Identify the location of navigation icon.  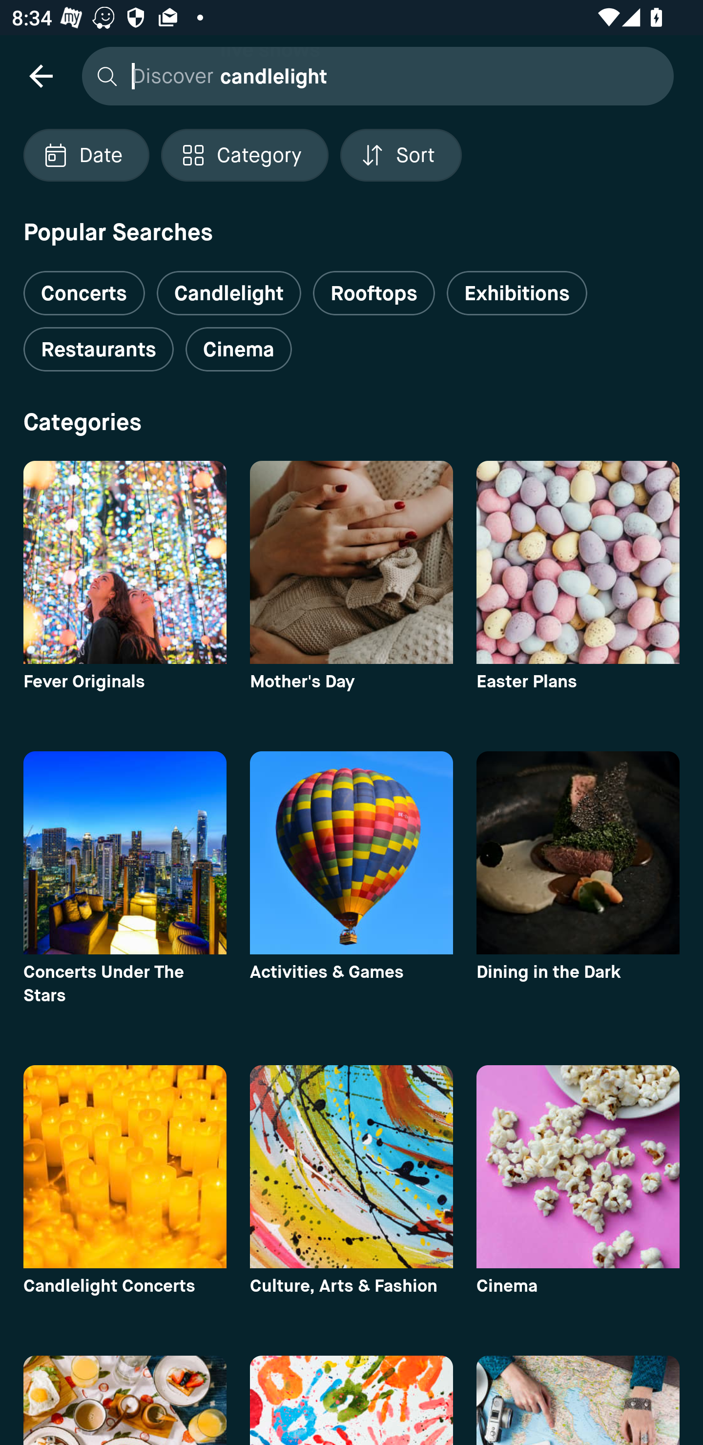
(41, 75).